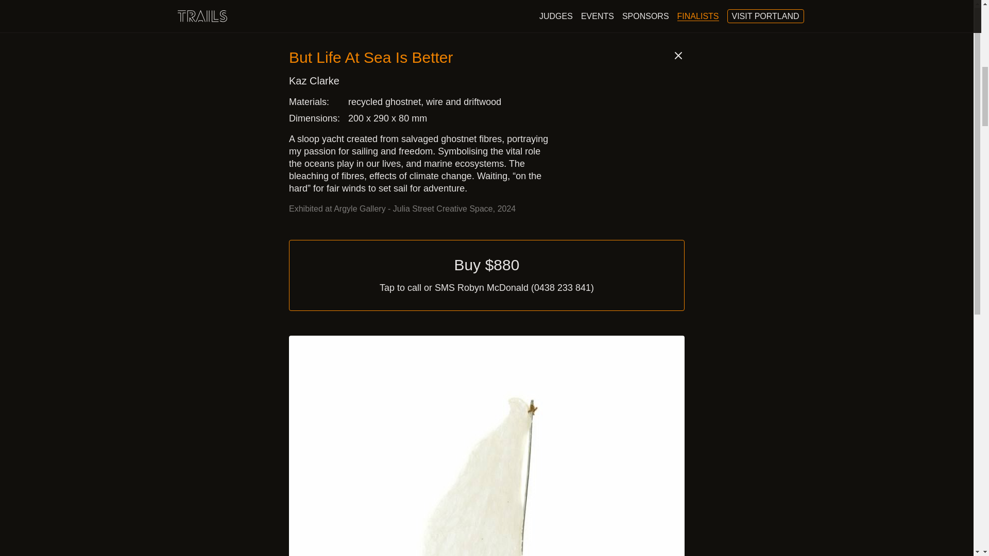 The height and width of the screenshot is (556, 989). What do you see at coordinates (624, 64) in the screenshot?
I see `View Island series: Endeavours details` at bounding box center [624, 64].